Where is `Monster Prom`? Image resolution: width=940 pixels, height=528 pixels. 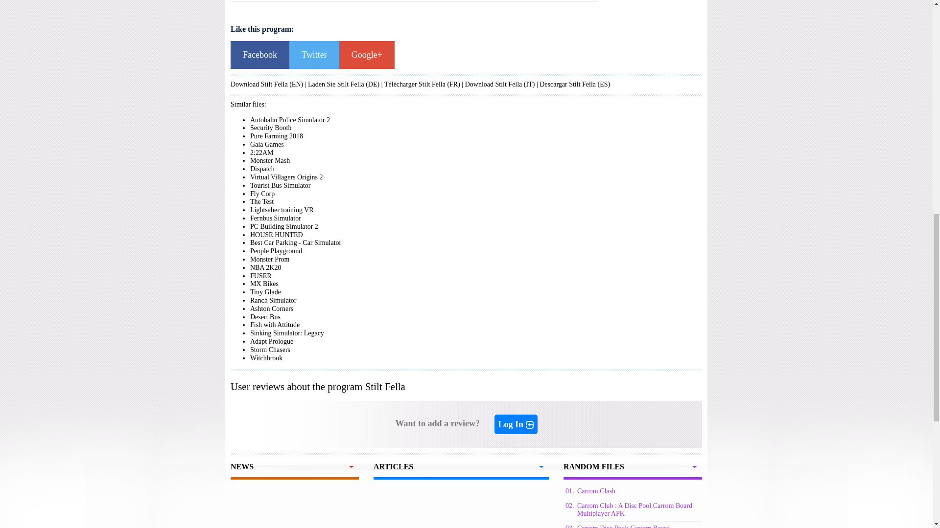 Monster Prom is located at coordinates (269, 259).